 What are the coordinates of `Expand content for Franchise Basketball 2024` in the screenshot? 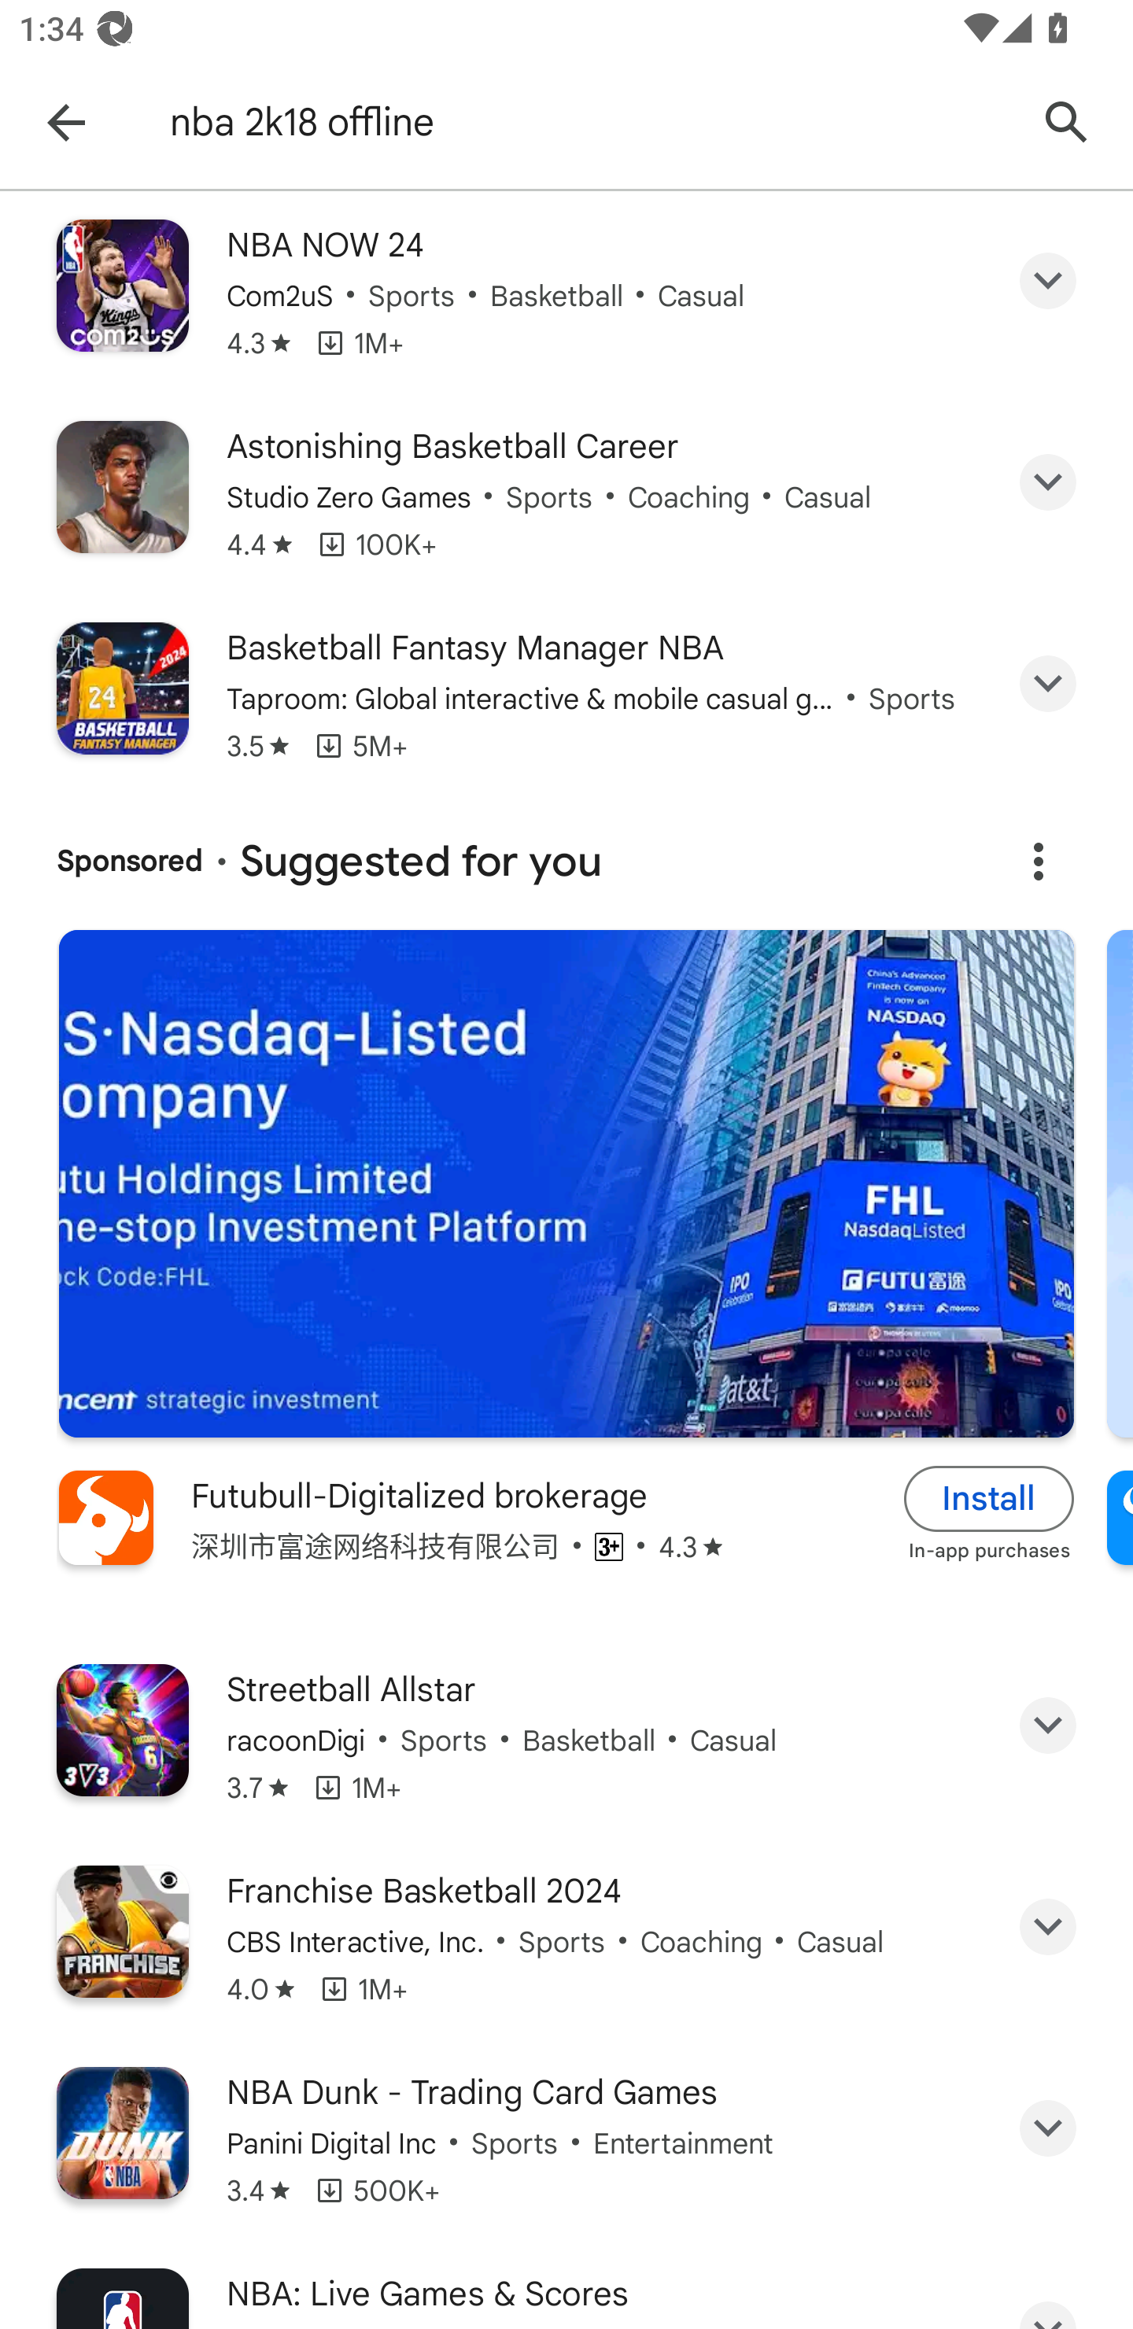 It's located at (1048, 1926).